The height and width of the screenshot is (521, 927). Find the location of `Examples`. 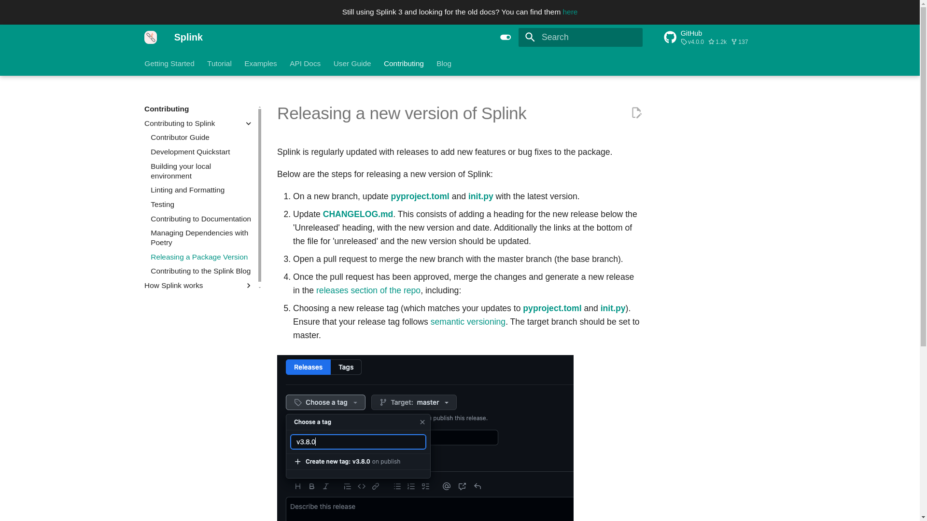

Examples is located at coordinates (261, 63).